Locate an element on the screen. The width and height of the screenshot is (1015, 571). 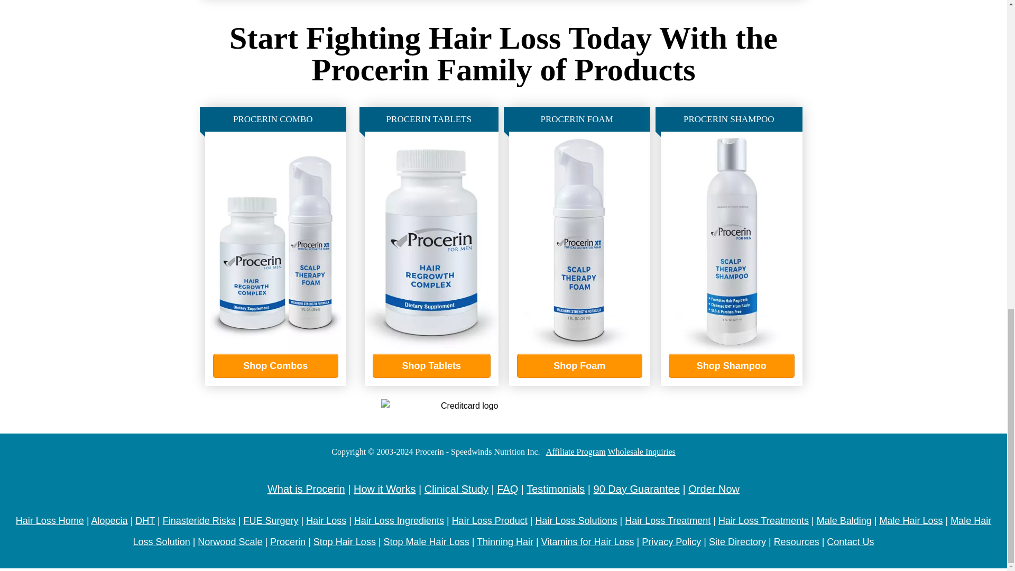
OrderNow is located at coordinates (714, 489).